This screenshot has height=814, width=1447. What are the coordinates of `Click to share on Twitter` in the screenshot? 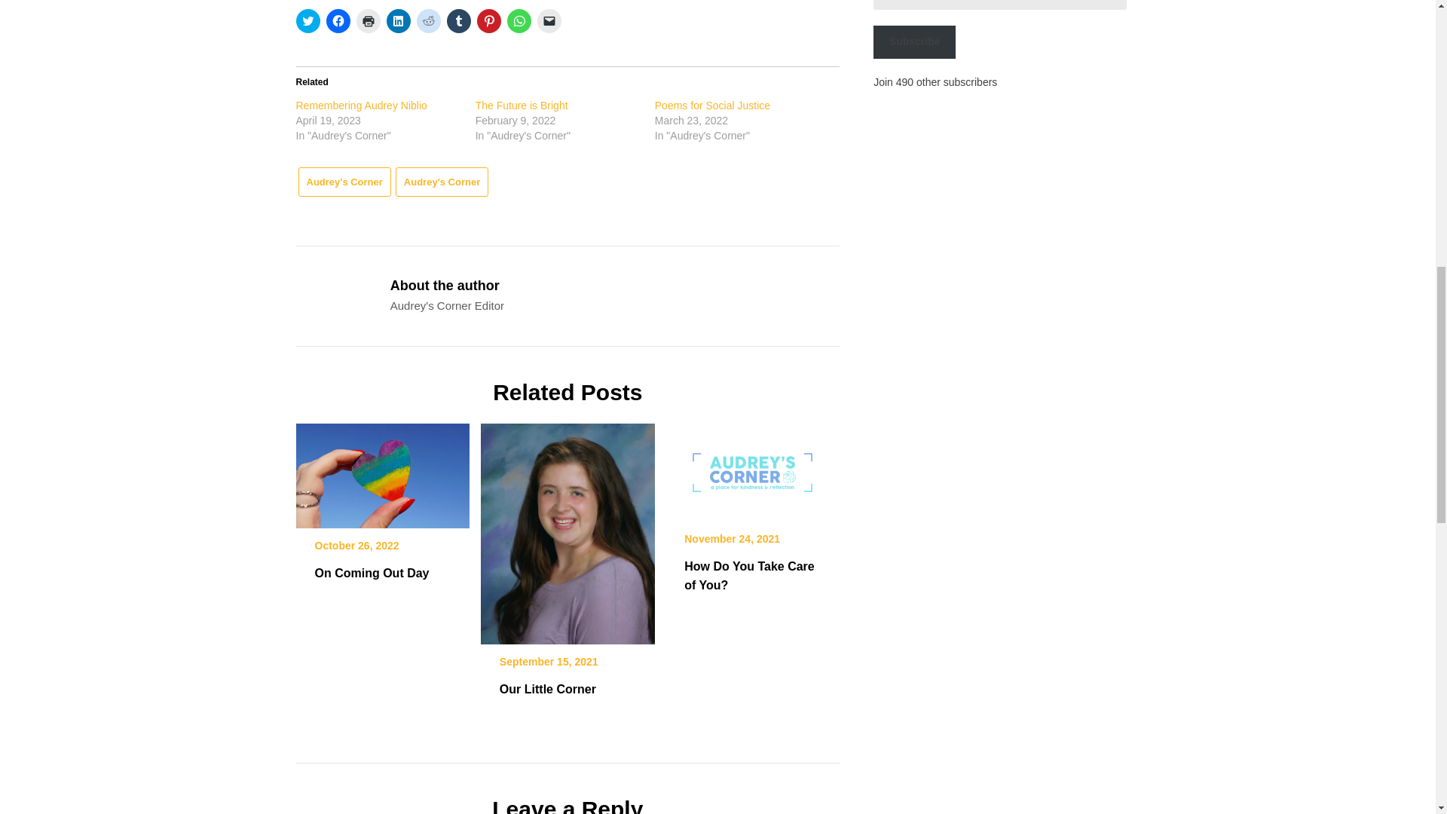 It's located at (307, 21).